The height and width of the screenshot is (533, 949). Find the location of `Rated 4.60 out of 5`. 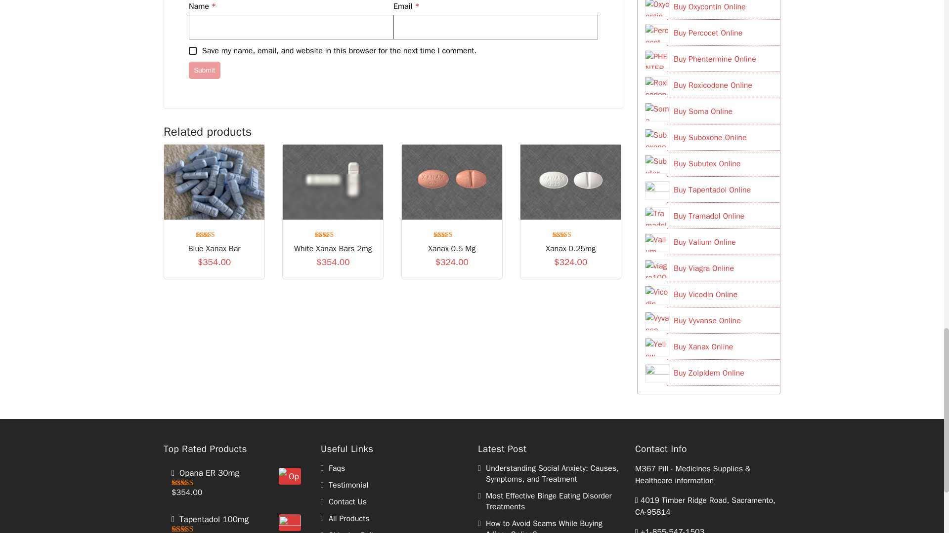

Rated 4.60 out of 5 is located at coordinates (215, 233).